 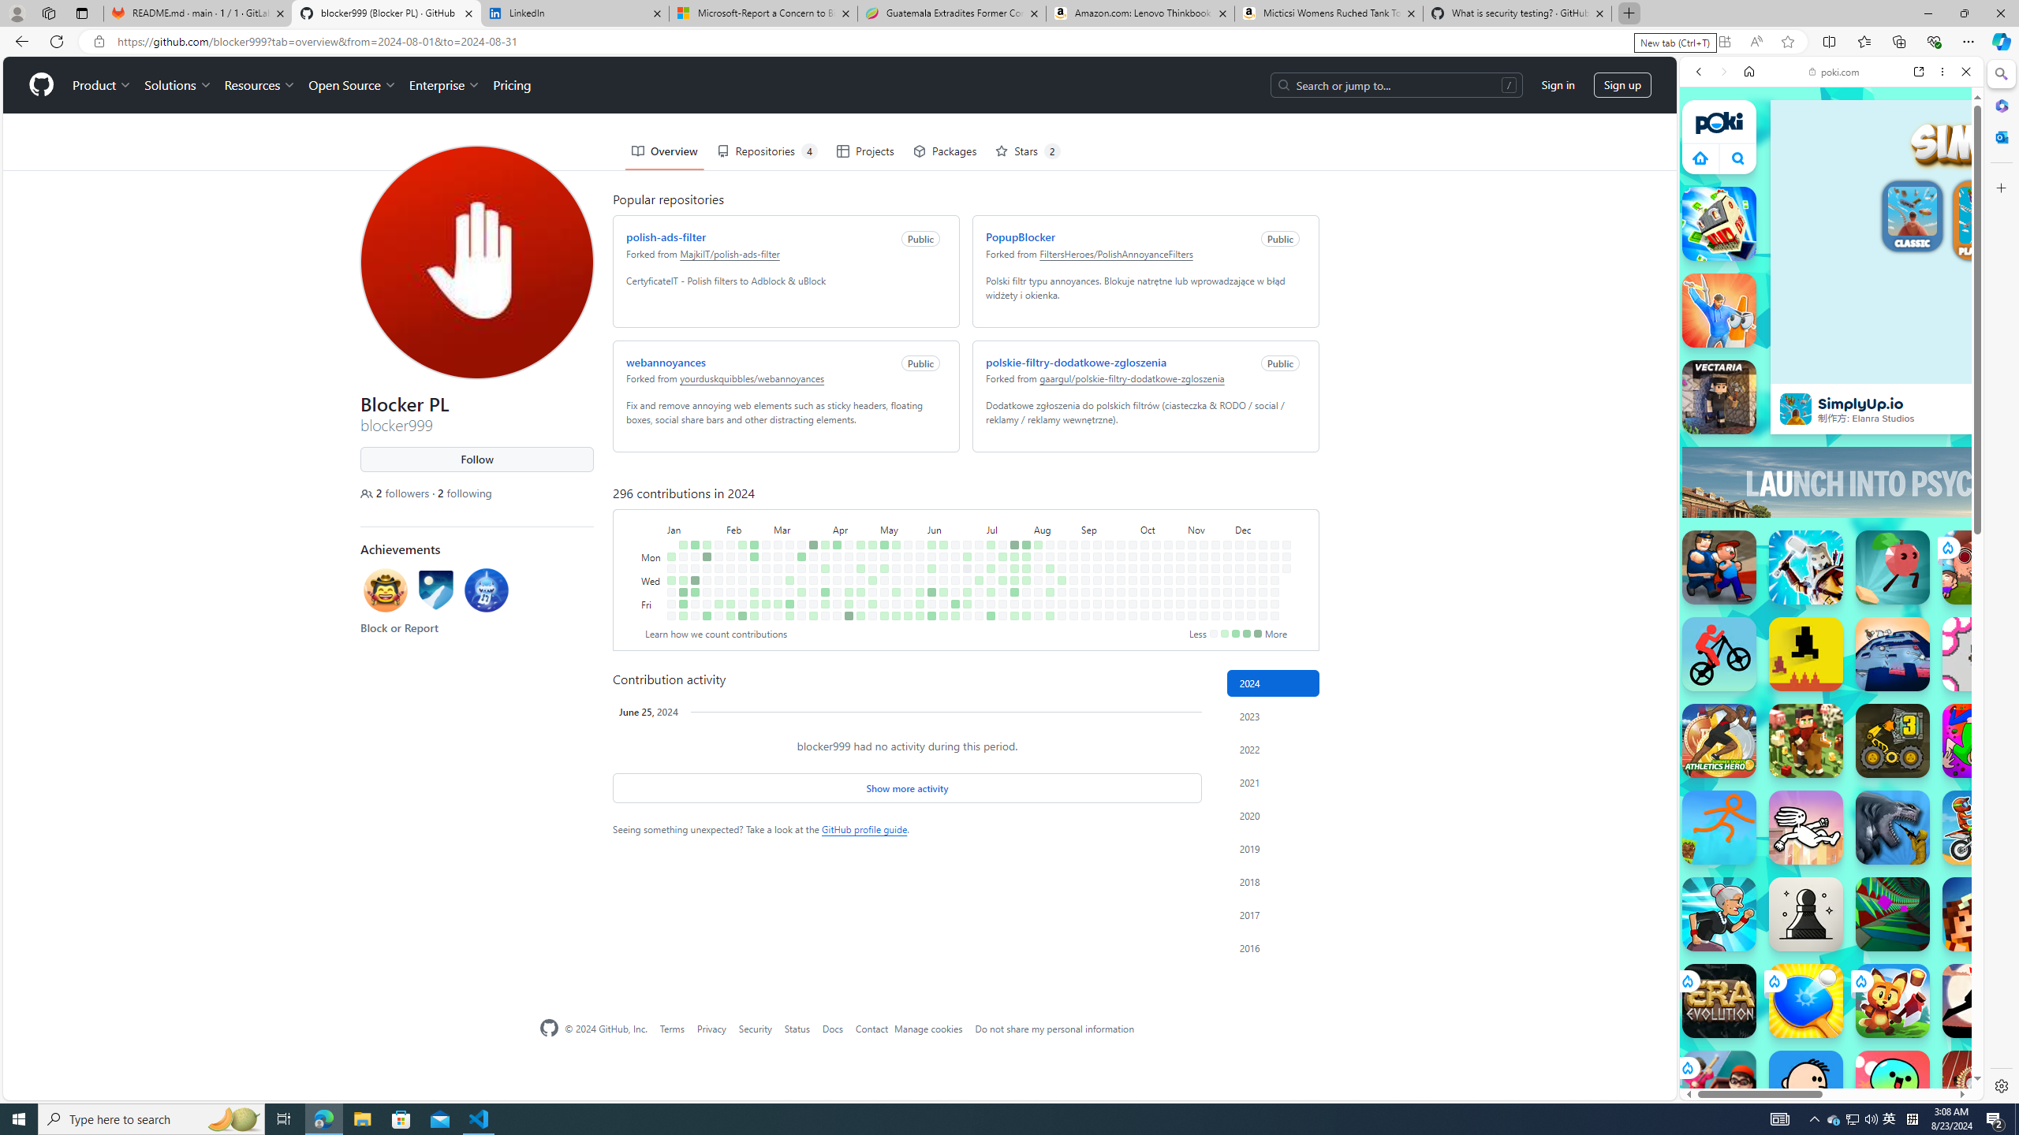 I want to click on No contributions on April 13th., so click(x=836, y=616).